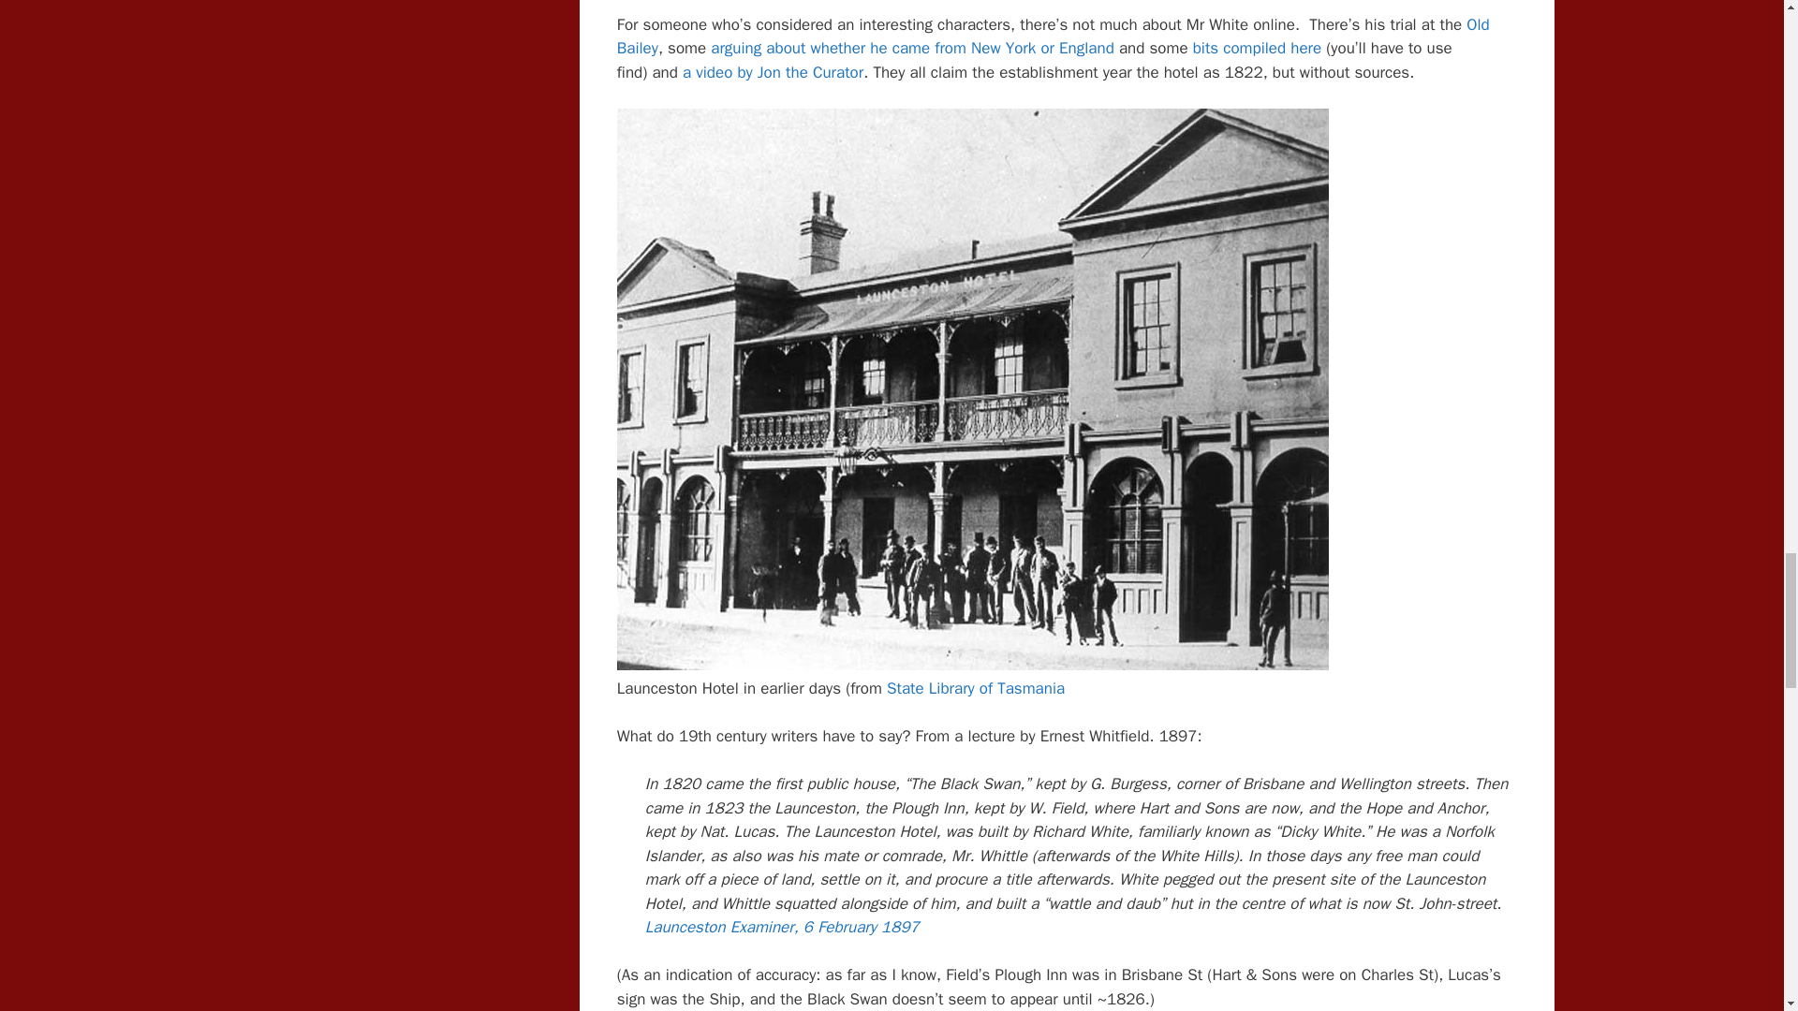 The image size is (1798, 1011). I want to click on a video by Jon the Curator, so click(773, 71).